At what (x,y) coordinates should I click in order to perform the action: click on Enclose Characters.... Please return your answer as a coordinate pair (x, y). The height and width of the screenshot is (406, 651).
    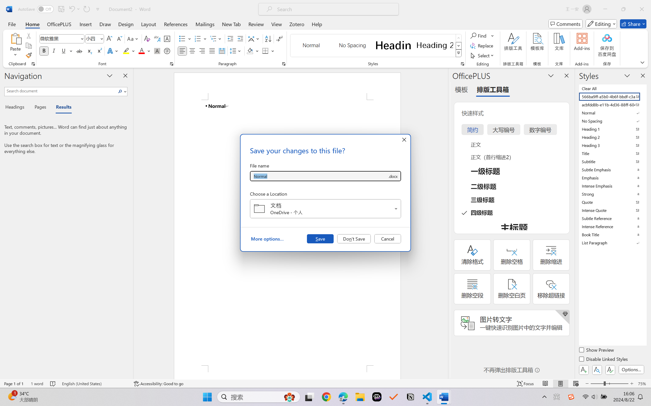
    Looking at the image, I should click on (167, 51).